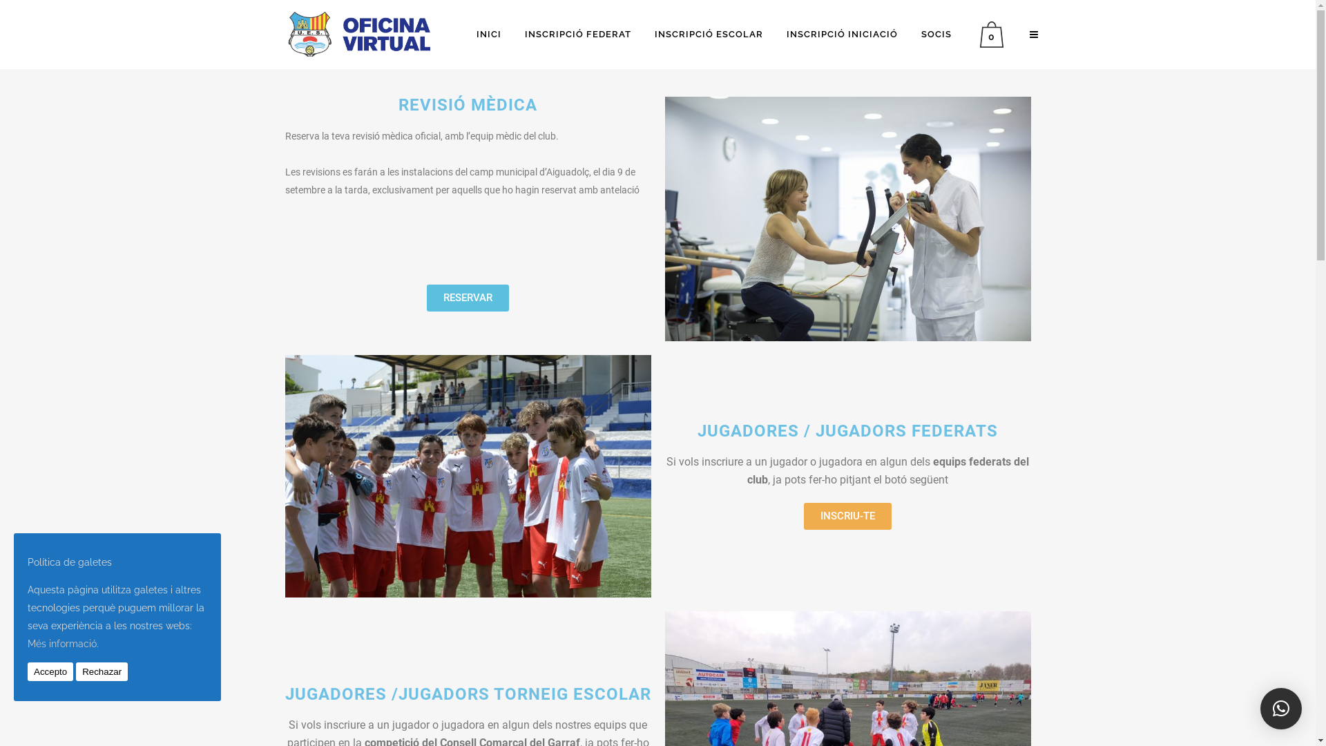 The width and height of the screenshot is (1326, 746). Describe the element at coordinates (399, 645) in the screenshot. I see `Ajuntament de Sitges` at that location.